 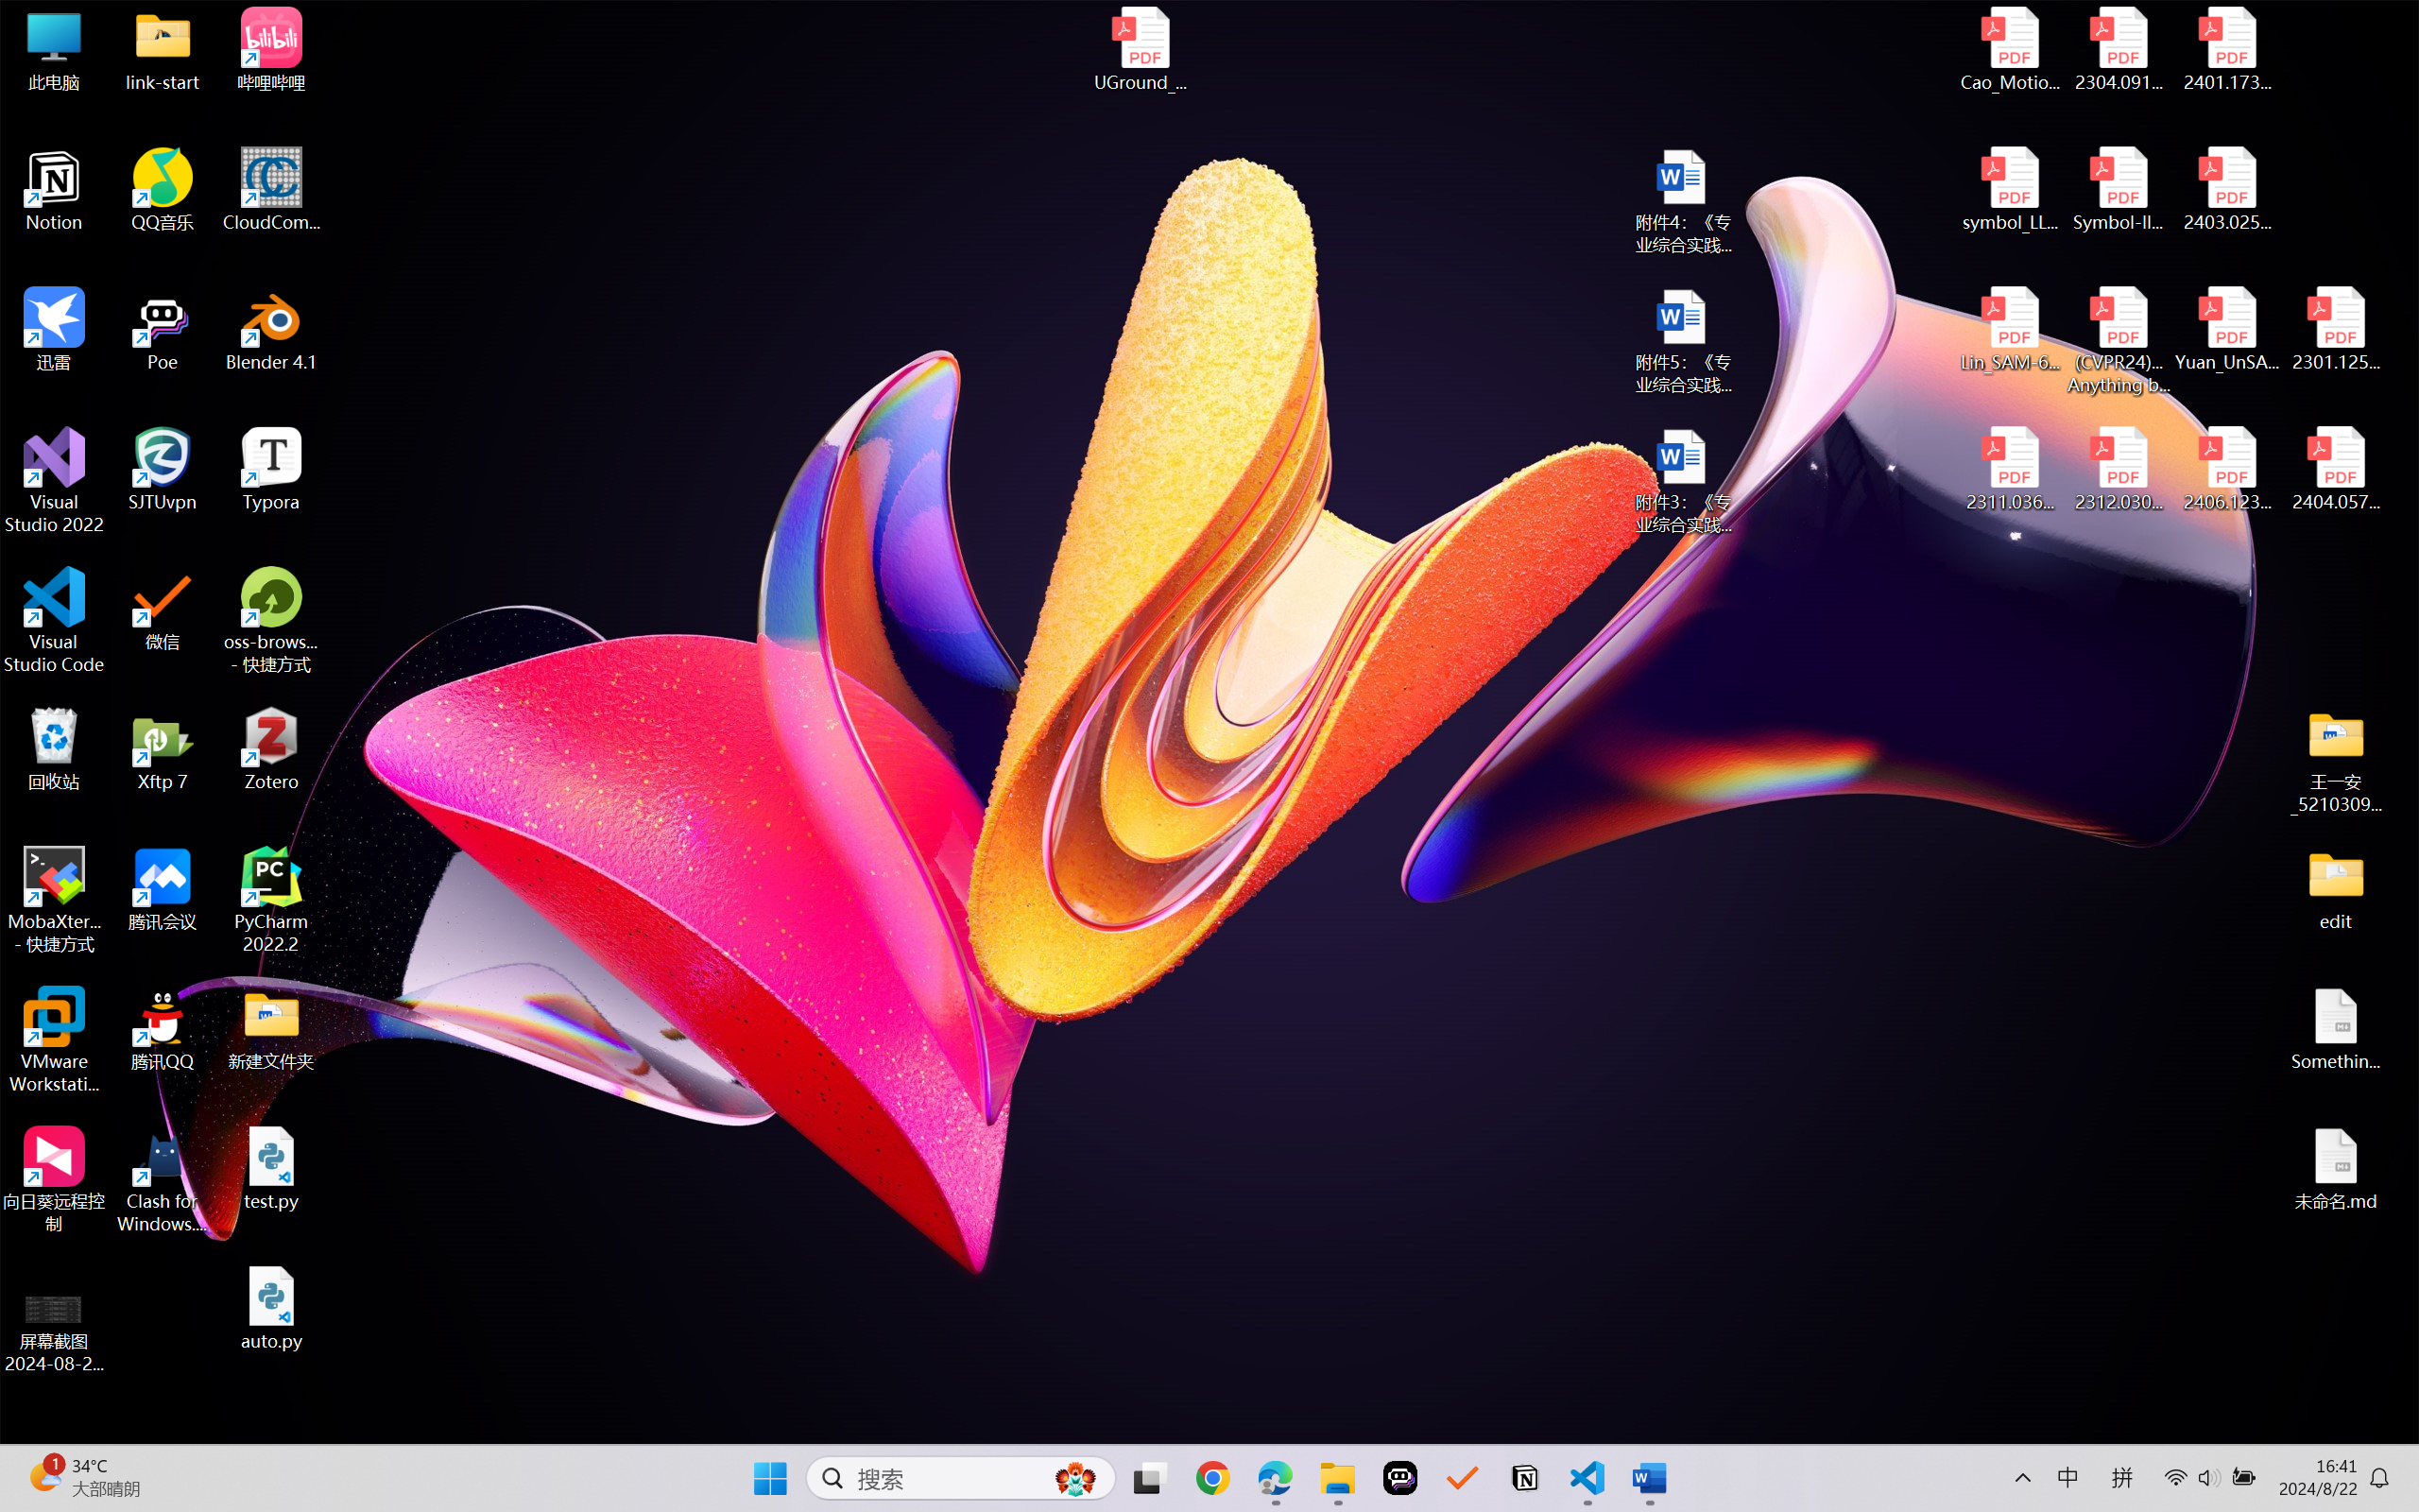 I want to click on Xftp 7, so click(x=163, y=749).